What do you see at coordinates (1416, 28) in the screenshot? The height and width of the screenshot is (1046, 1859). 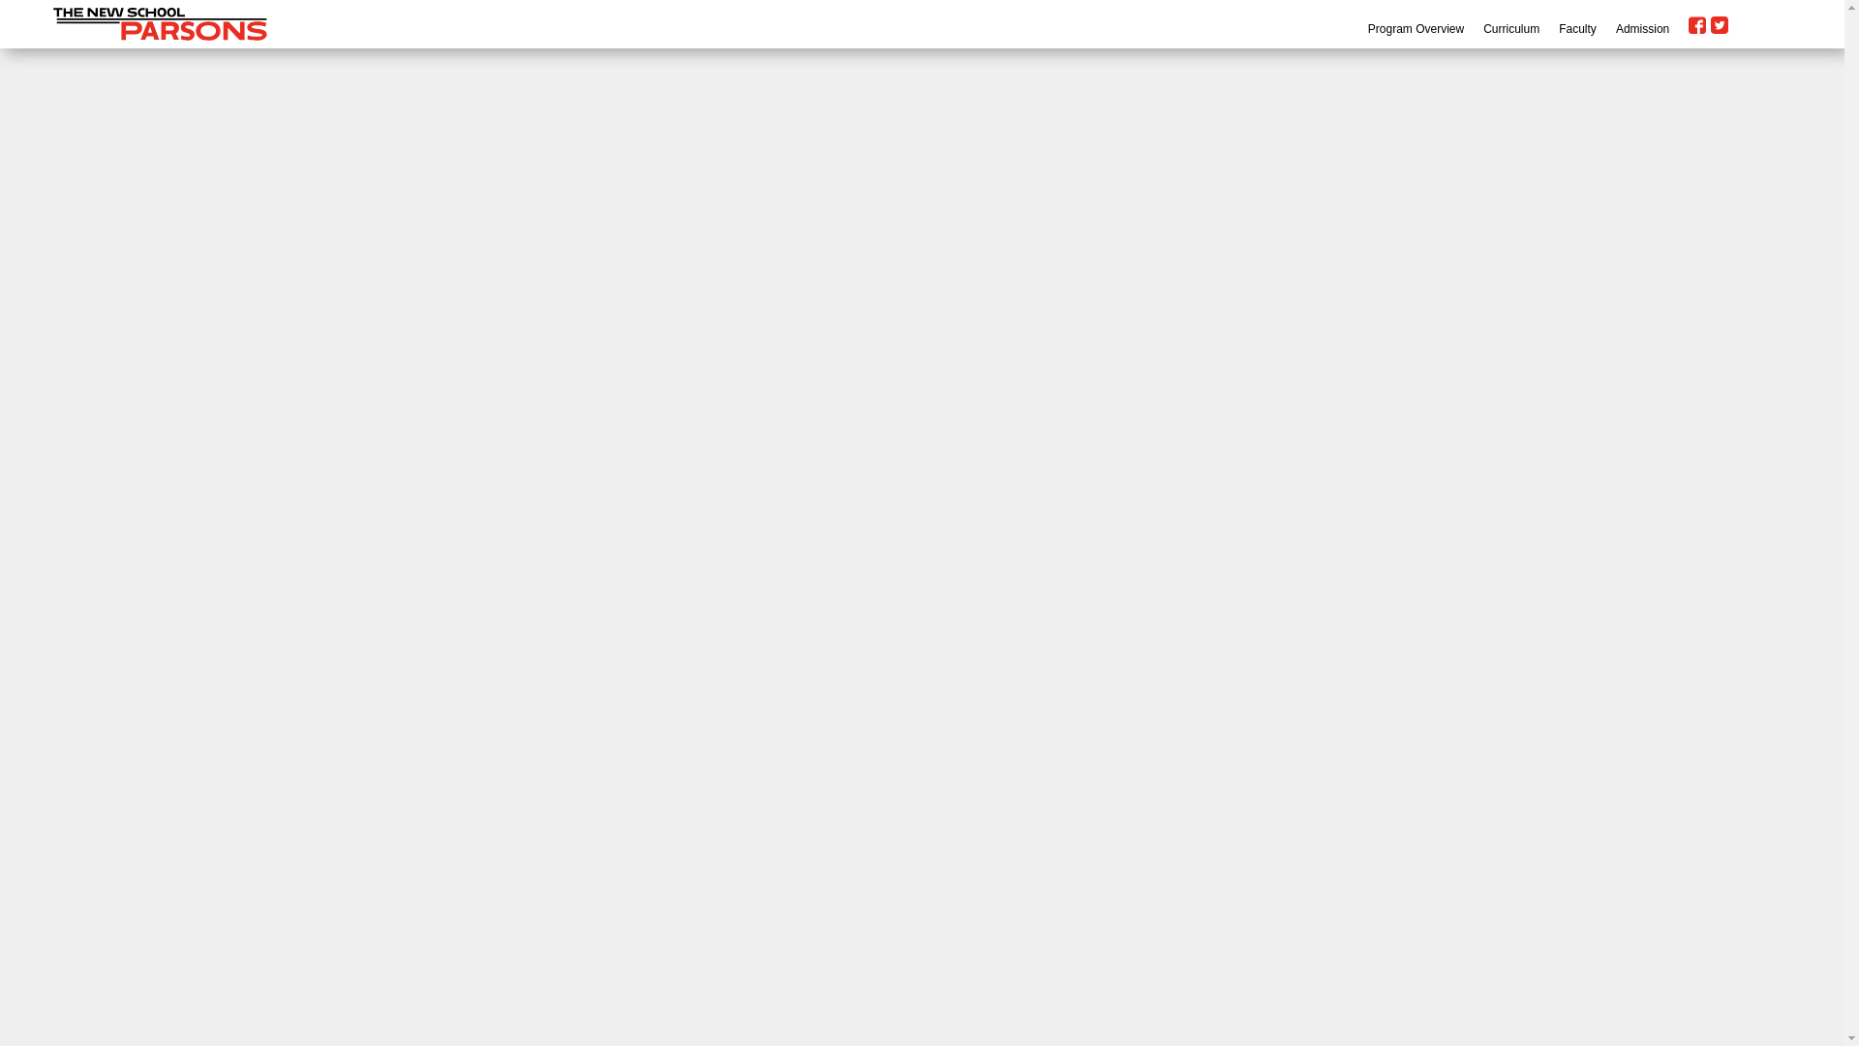 I see `Program Overview` at bounding box center [1416, 28].